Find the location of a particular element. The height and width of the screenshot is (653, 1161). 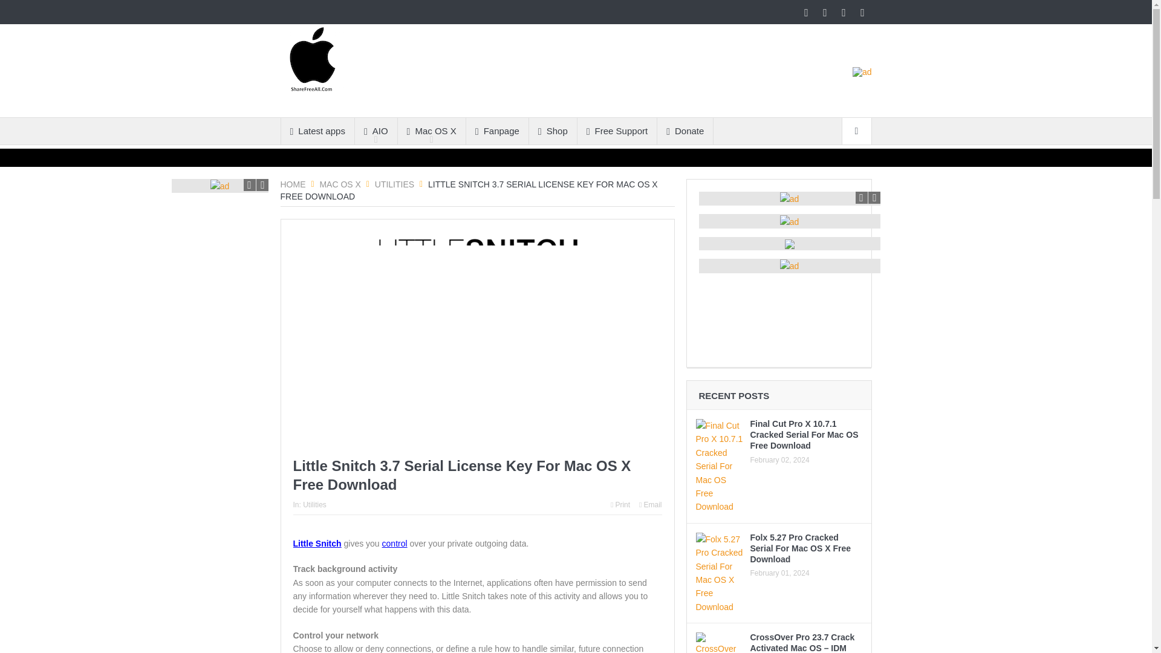

Free Support is located at coordinates (617, 131).